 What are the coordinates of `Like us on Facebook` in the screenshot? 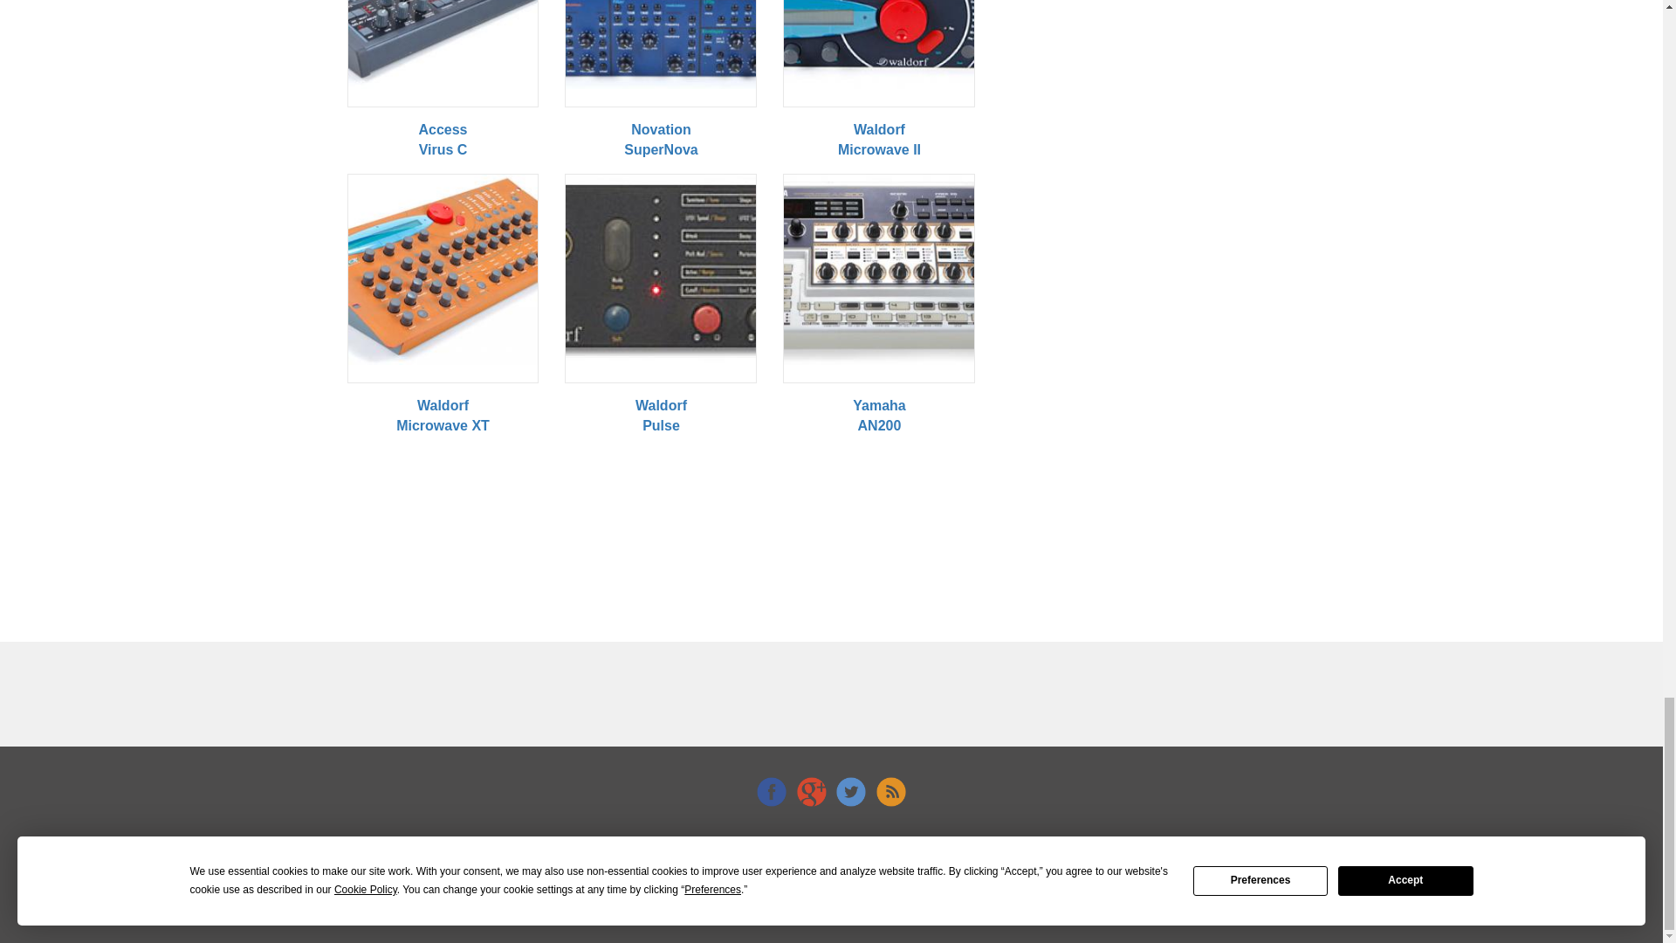 It's located at (772, 791).